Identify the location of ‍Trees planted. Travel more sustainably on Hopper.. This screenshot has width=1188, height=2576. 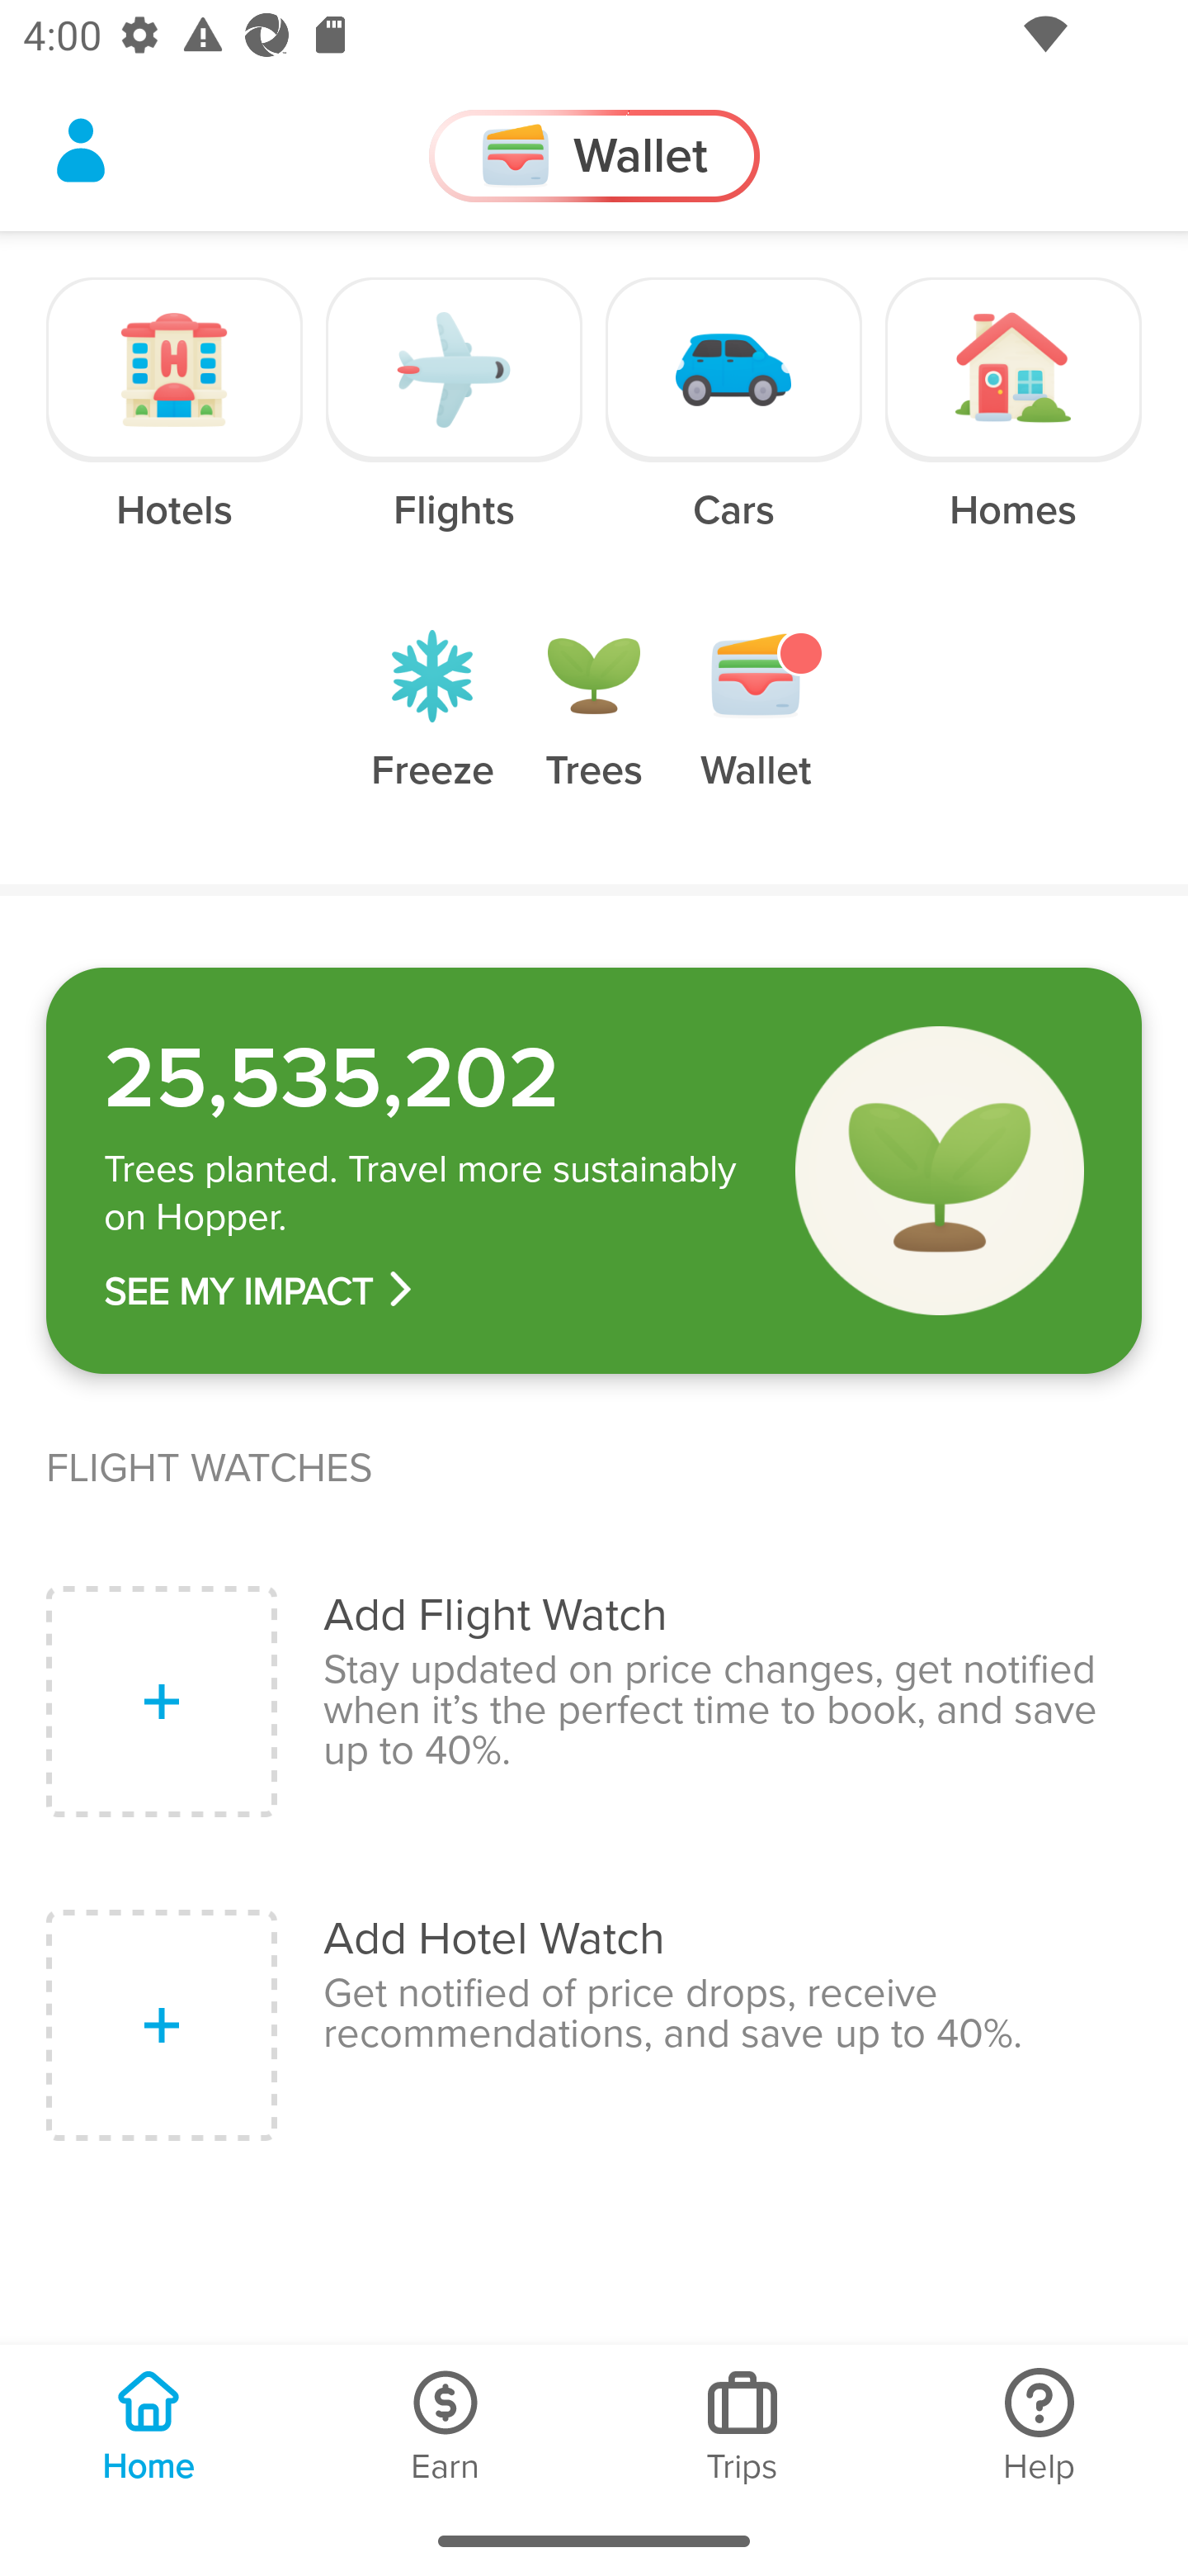
(427, 1194).